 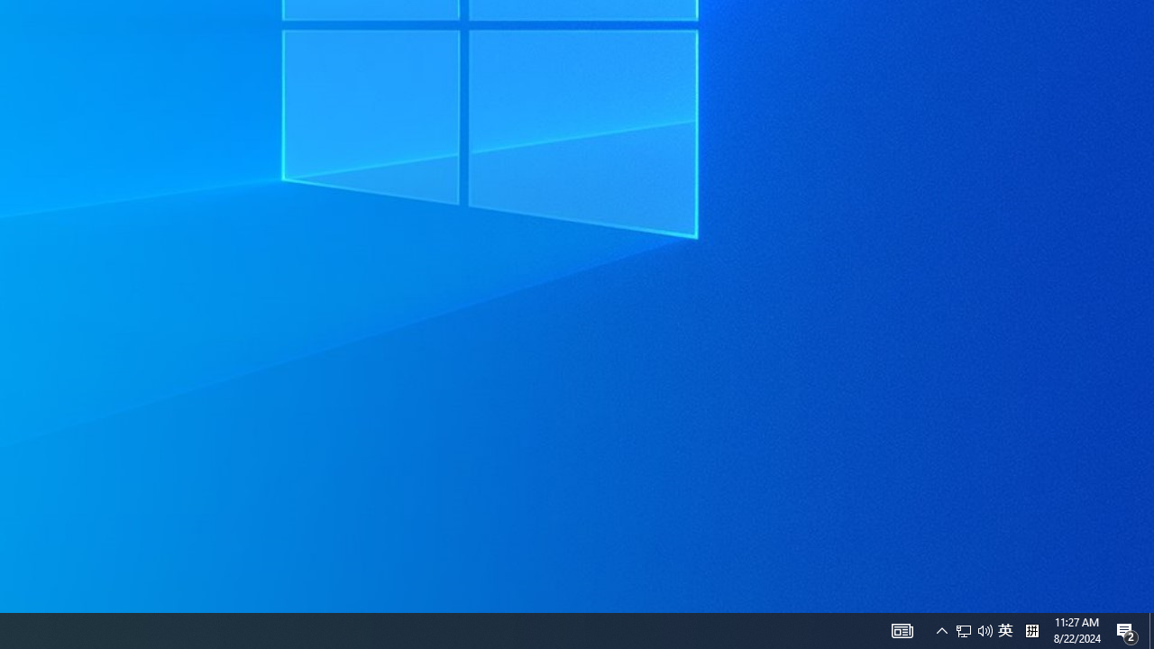 I want to click on Q2790: 100%, so click(x=1127, y=631).